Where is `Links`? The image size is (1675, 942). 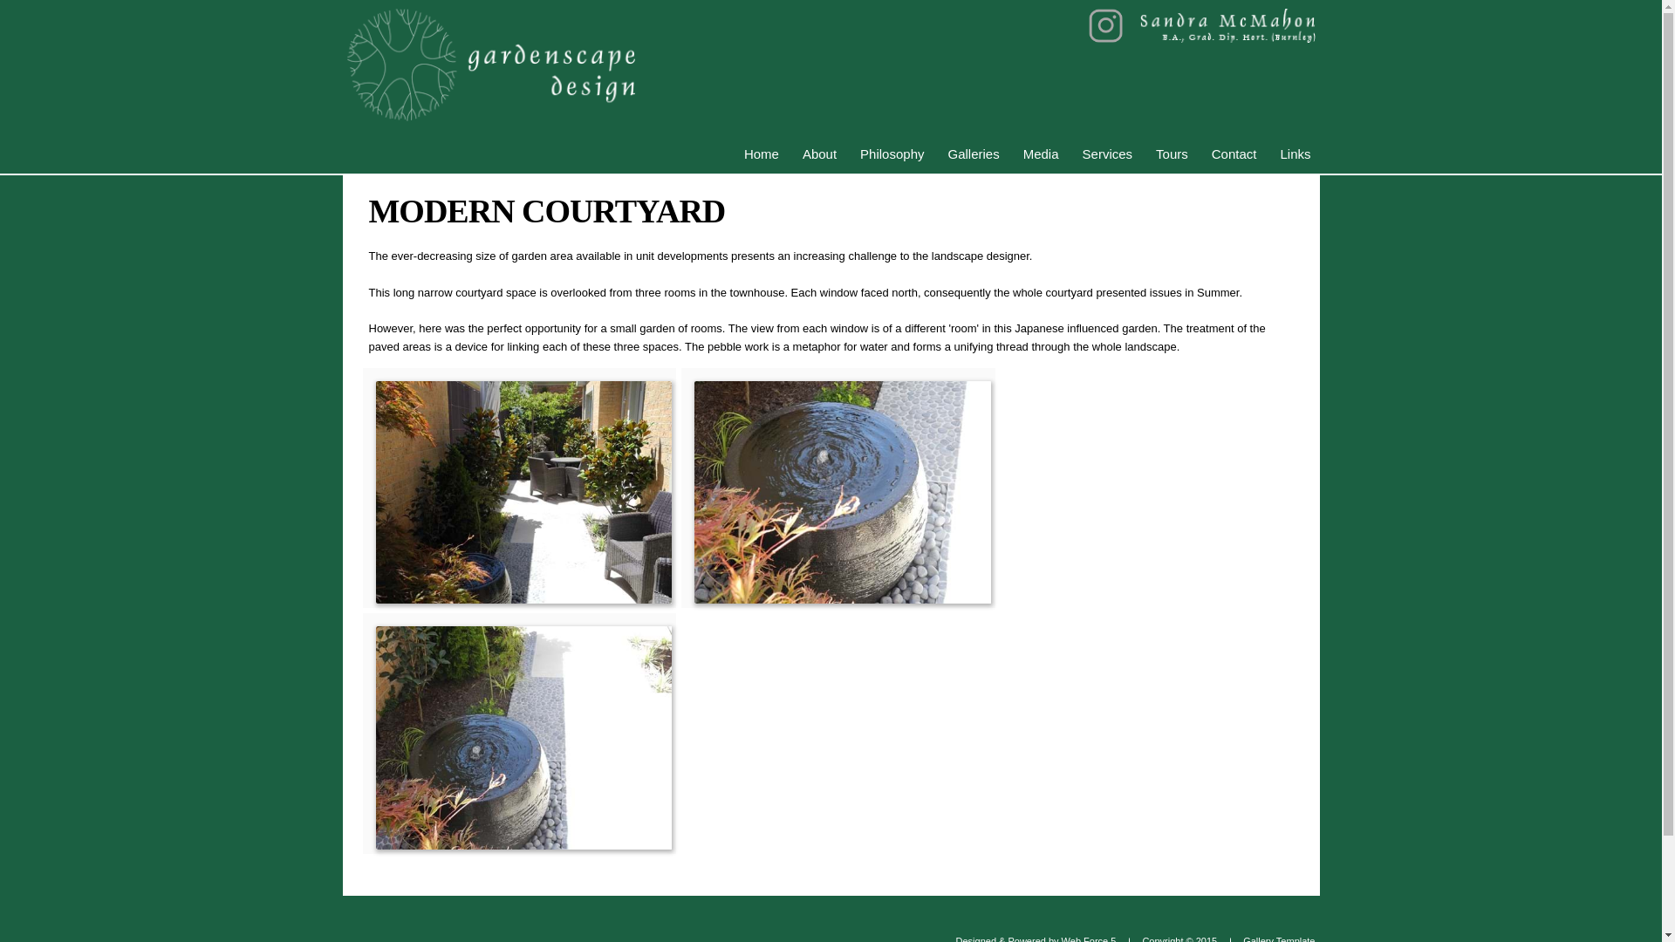
Links is located at coordinates (1295, 154).